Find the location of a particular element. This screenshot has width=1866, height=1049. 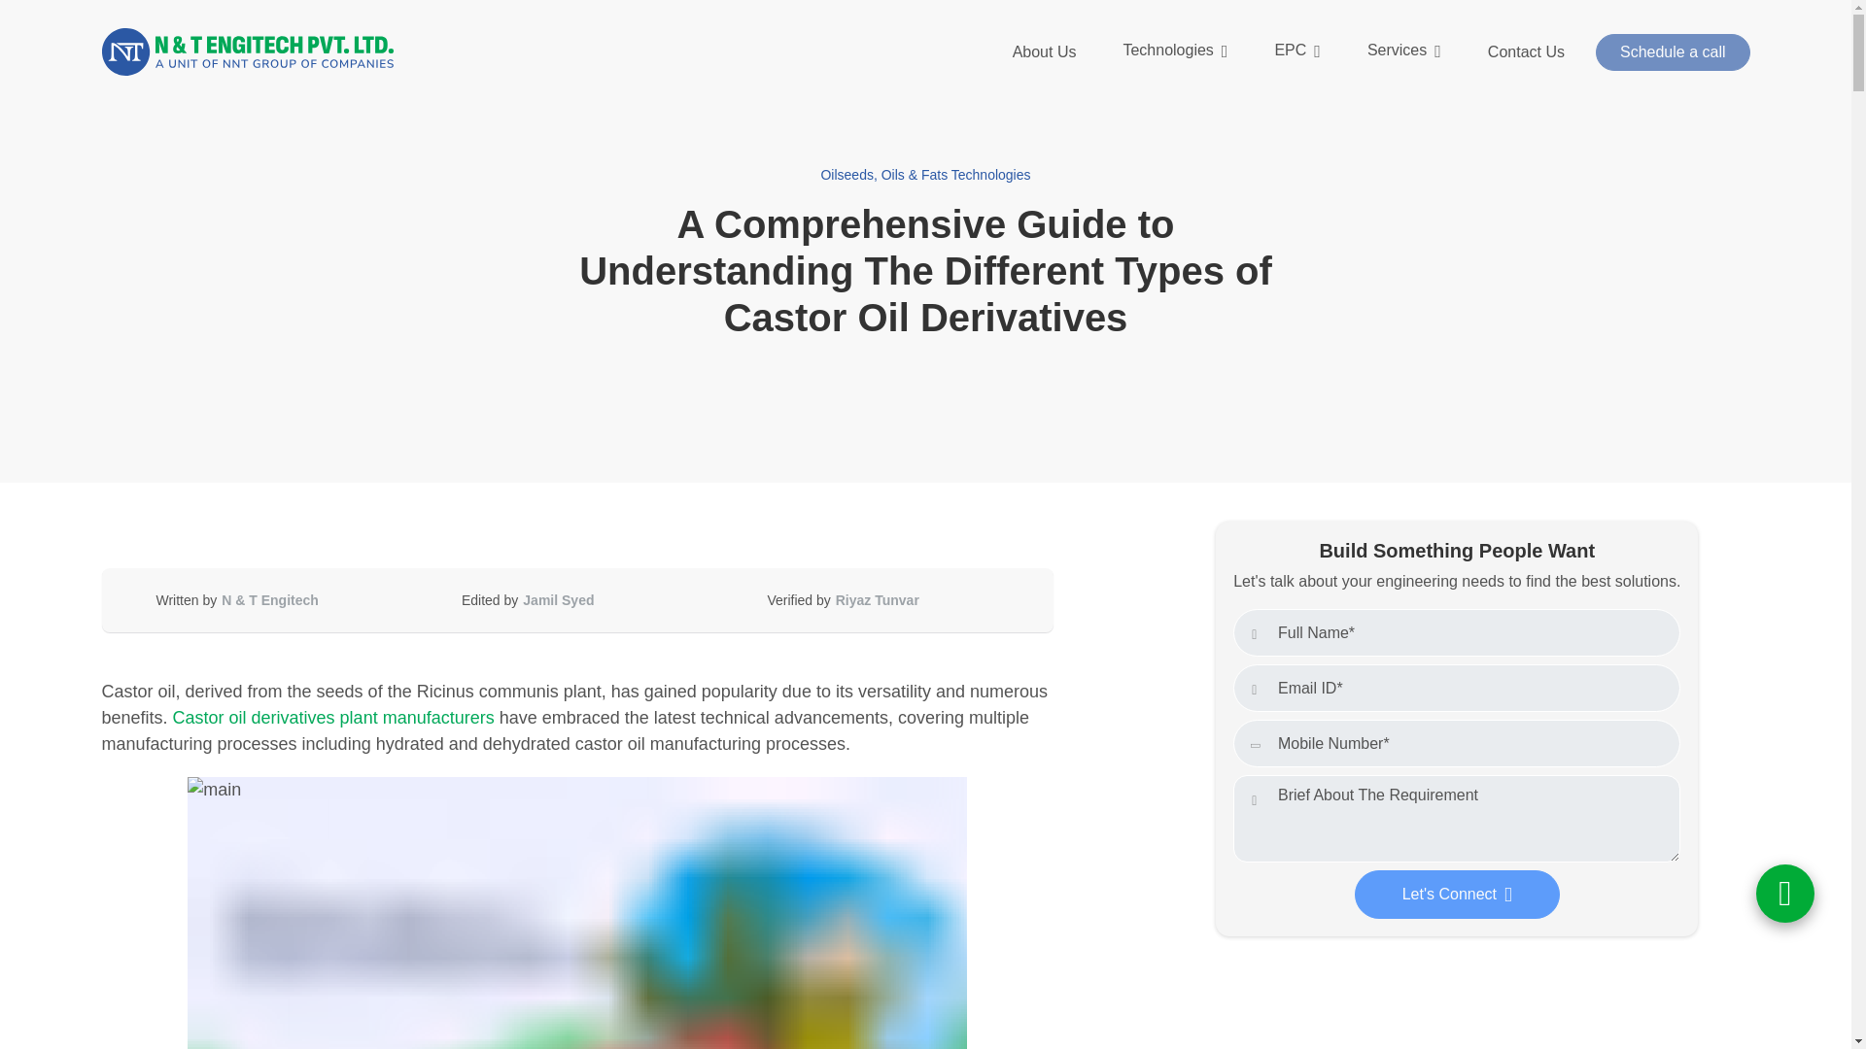

Riyaz Tunvar is located at coordinates (877, 600).